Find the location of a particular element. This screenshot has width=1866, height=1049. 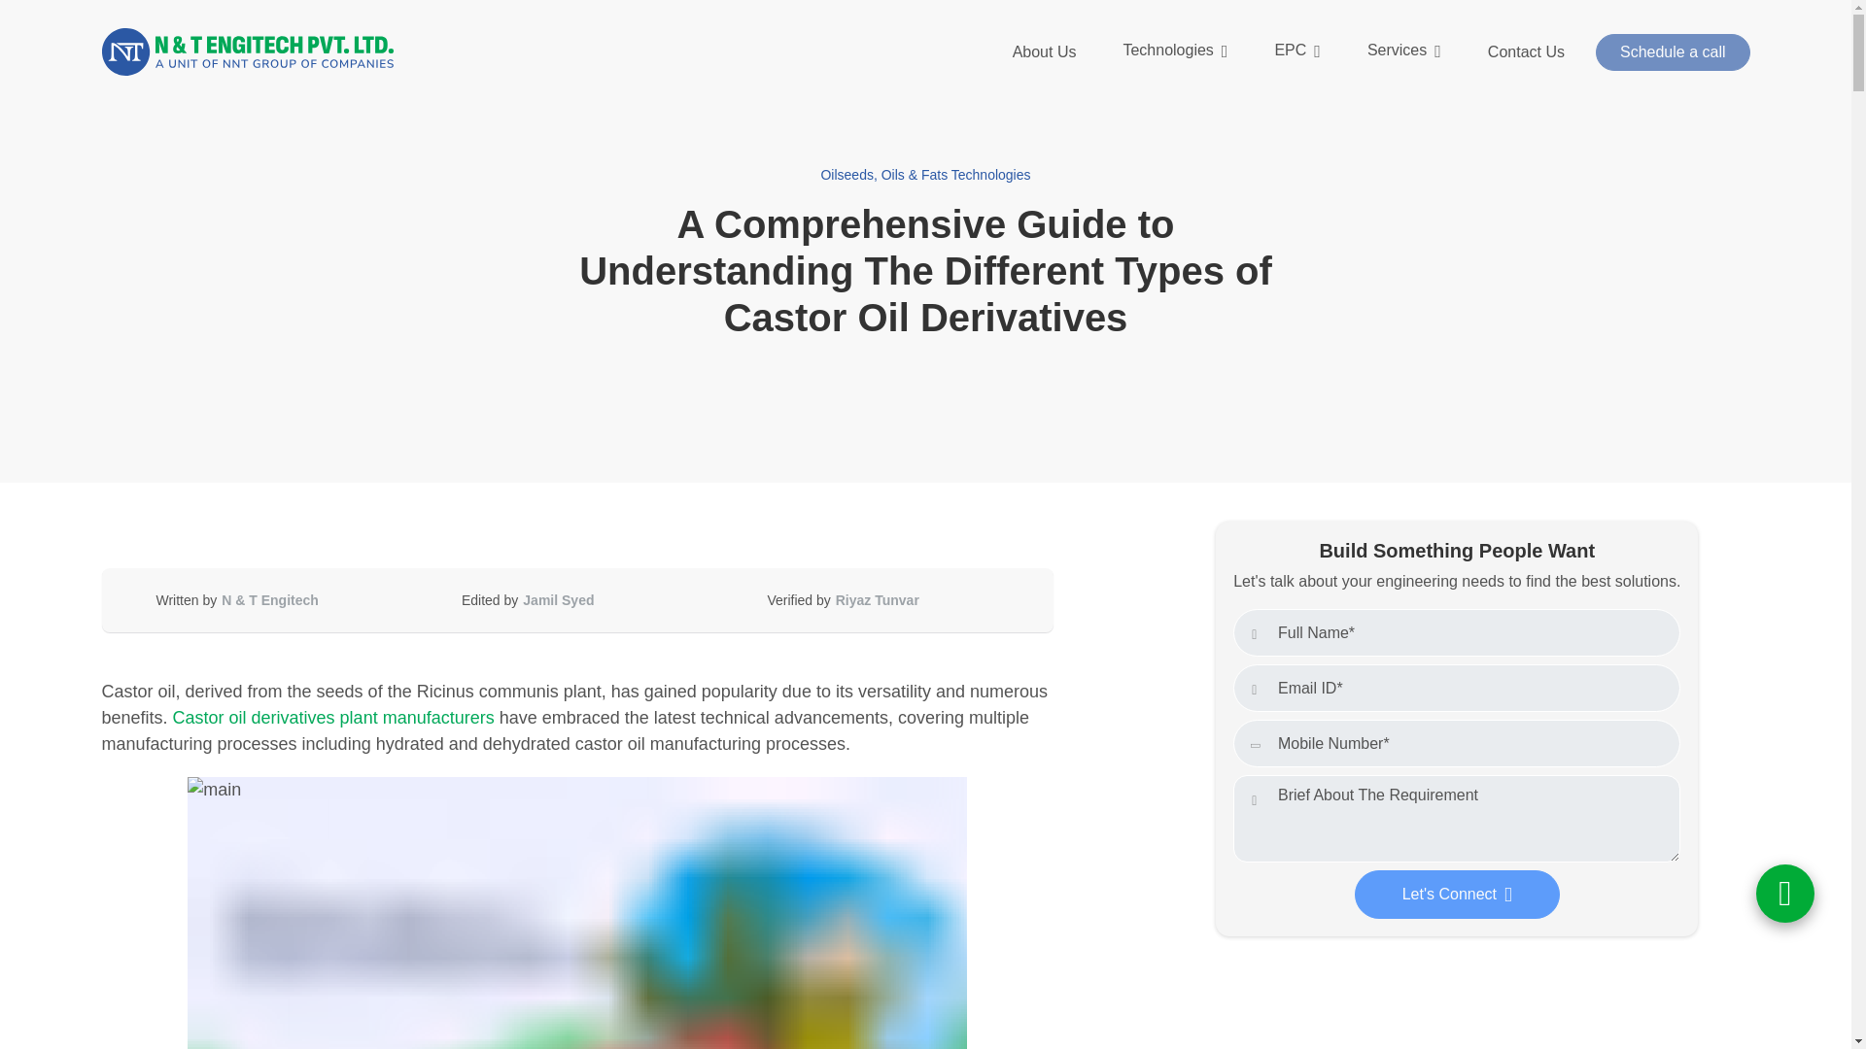

Riyaz Tunvar is located at coordinates (877, 600).